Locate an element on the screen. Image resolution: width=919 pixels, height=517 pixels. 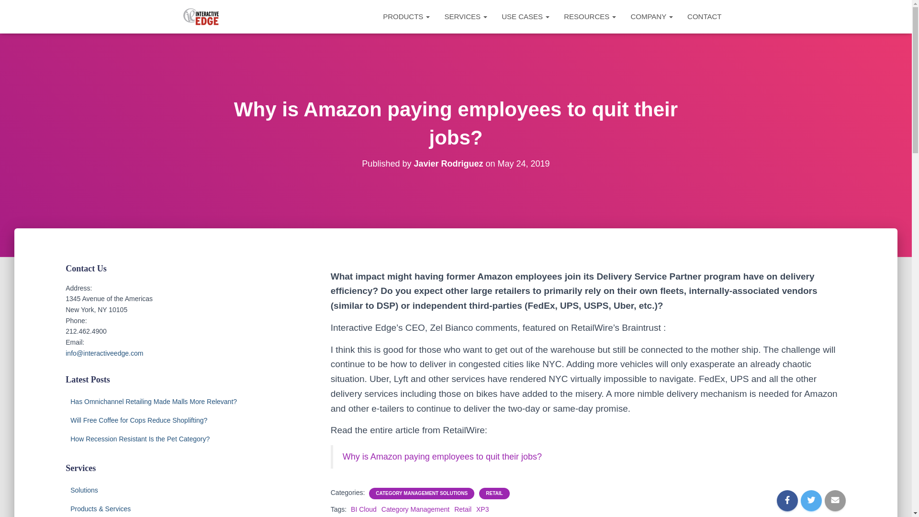
Has Omnichannel Retailing Made Malls More Relevant? is located at coordinates (154, 401).